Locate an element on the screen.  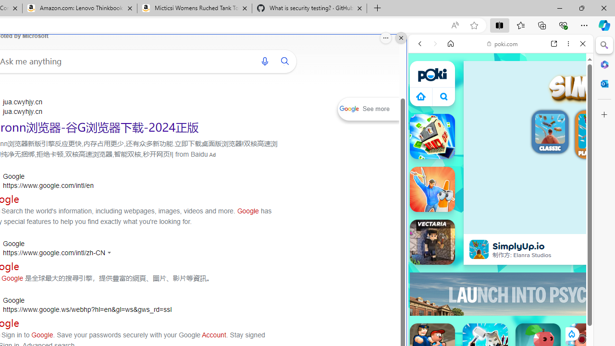
Simply Prop Hunt is located at coordinates (432, 189).